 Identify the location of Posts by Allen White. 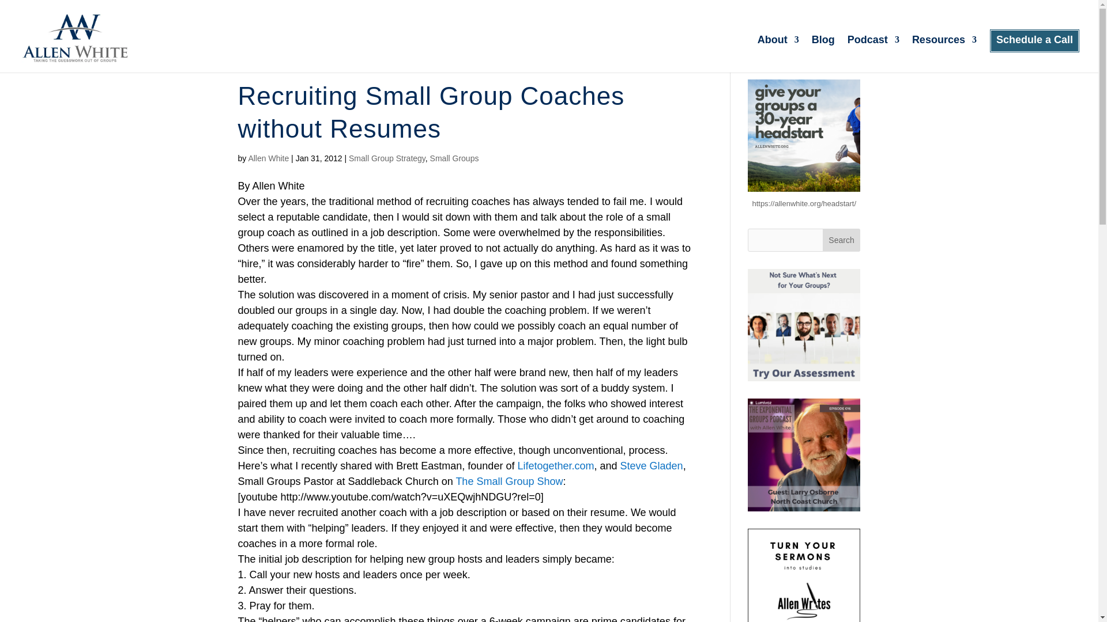
(269, 158).